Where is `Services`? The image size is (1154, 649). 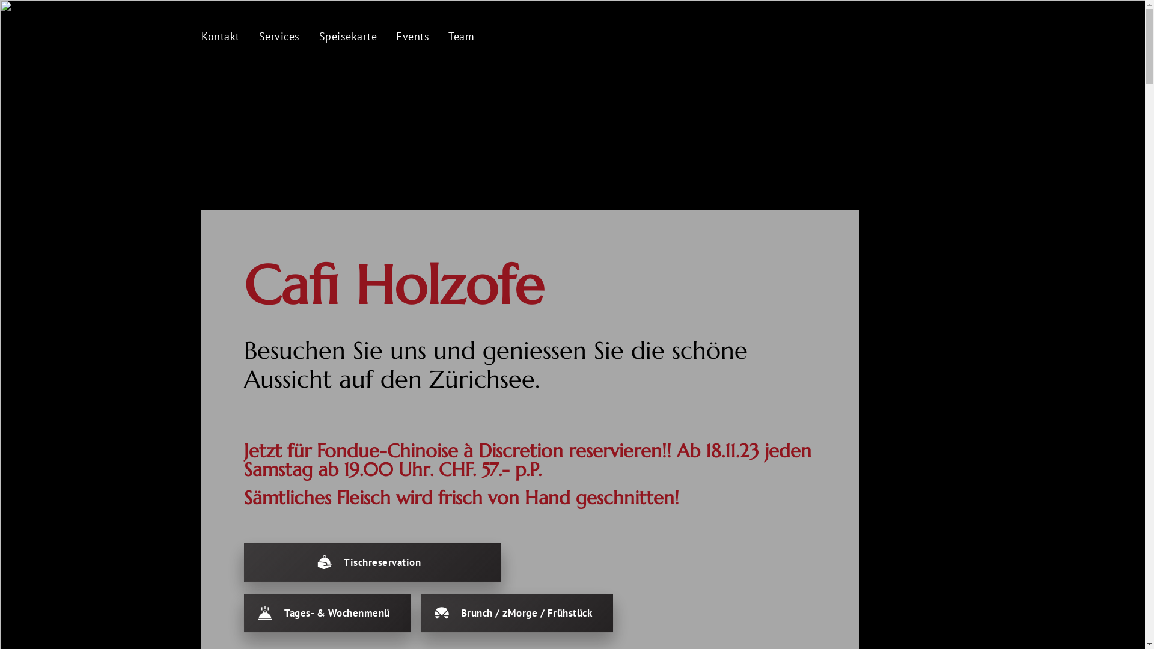
Services is located at coordinates (279, 37).